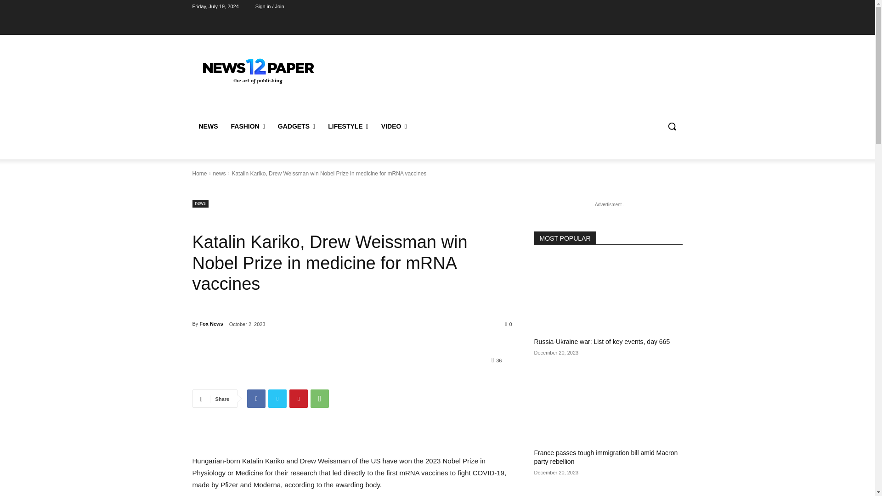 This screenshot has height=496, width=882. What do you see at coordinates (208, 126) in the screenshot?
I see `NEWS` at bounding box center [208, 126].